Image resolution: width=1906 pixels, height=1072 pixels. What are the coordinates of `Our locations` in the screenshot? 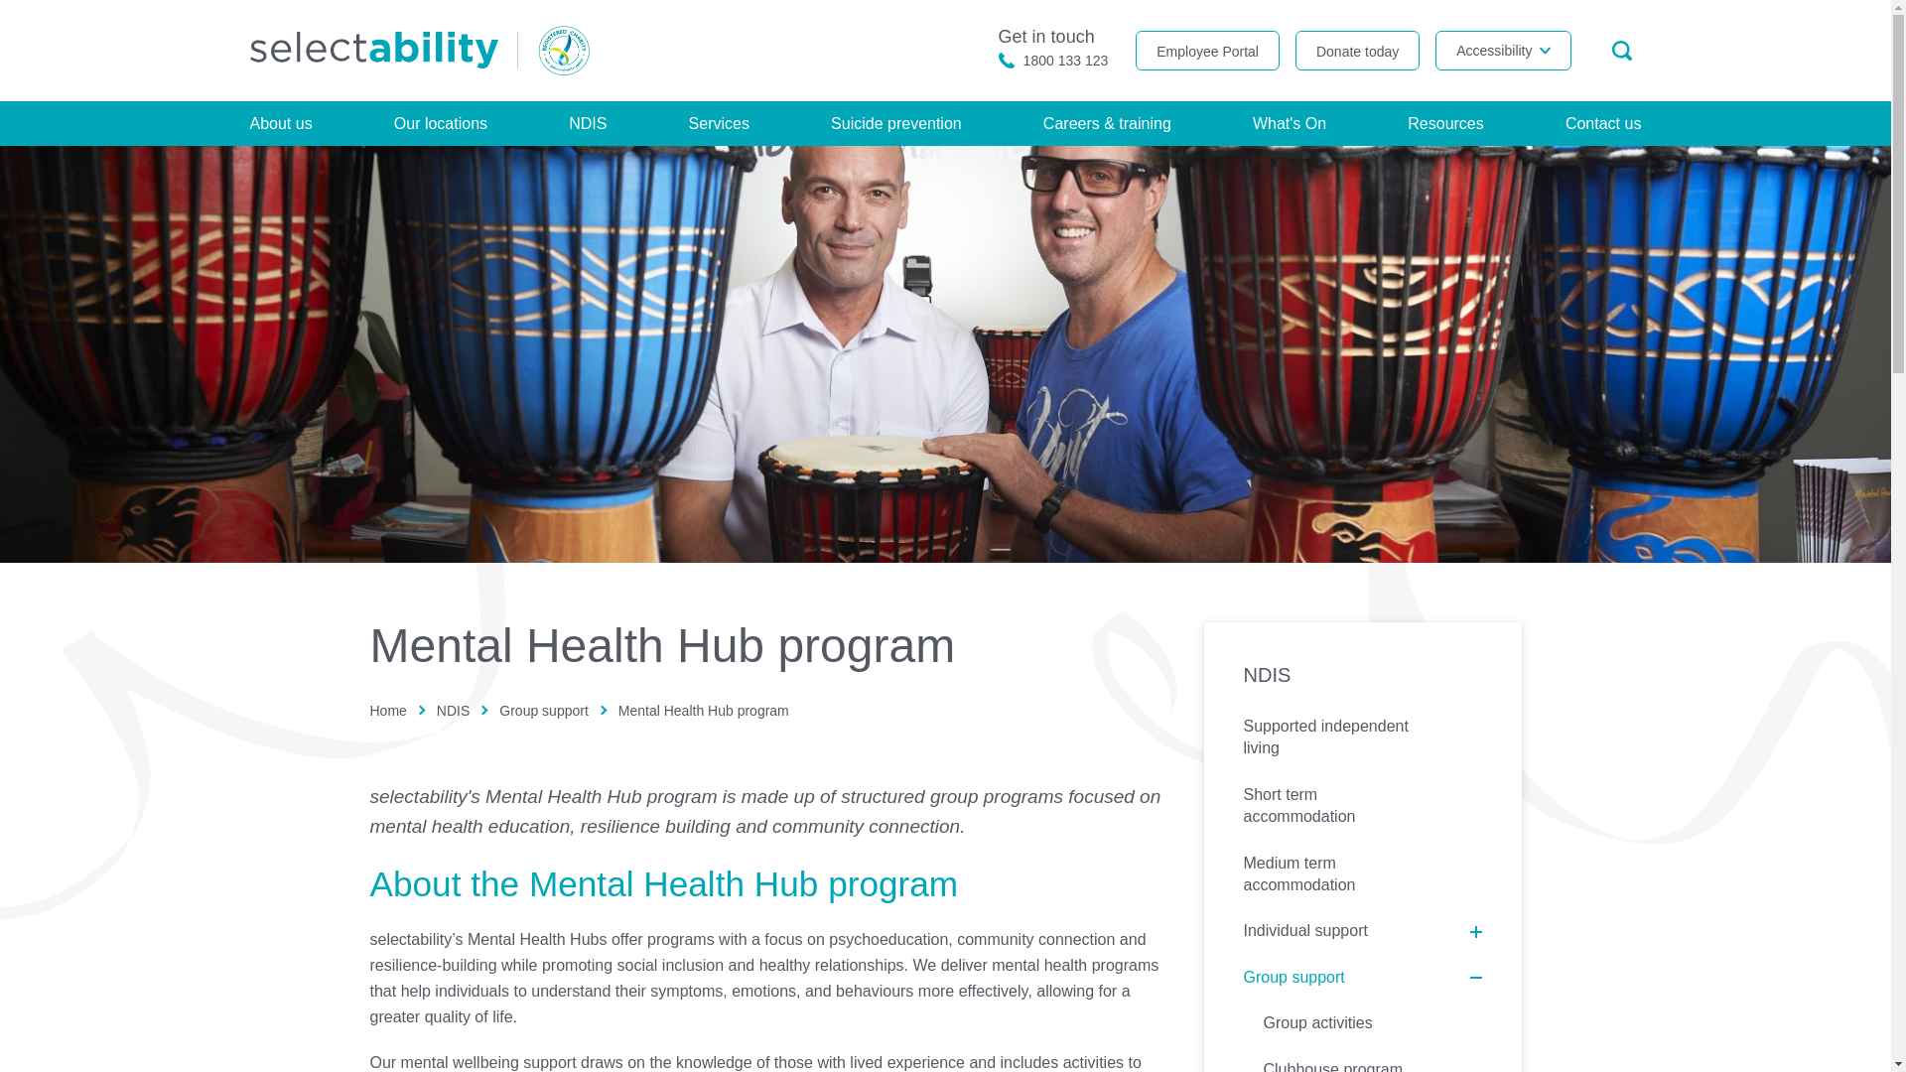 It's located at (441, 123).